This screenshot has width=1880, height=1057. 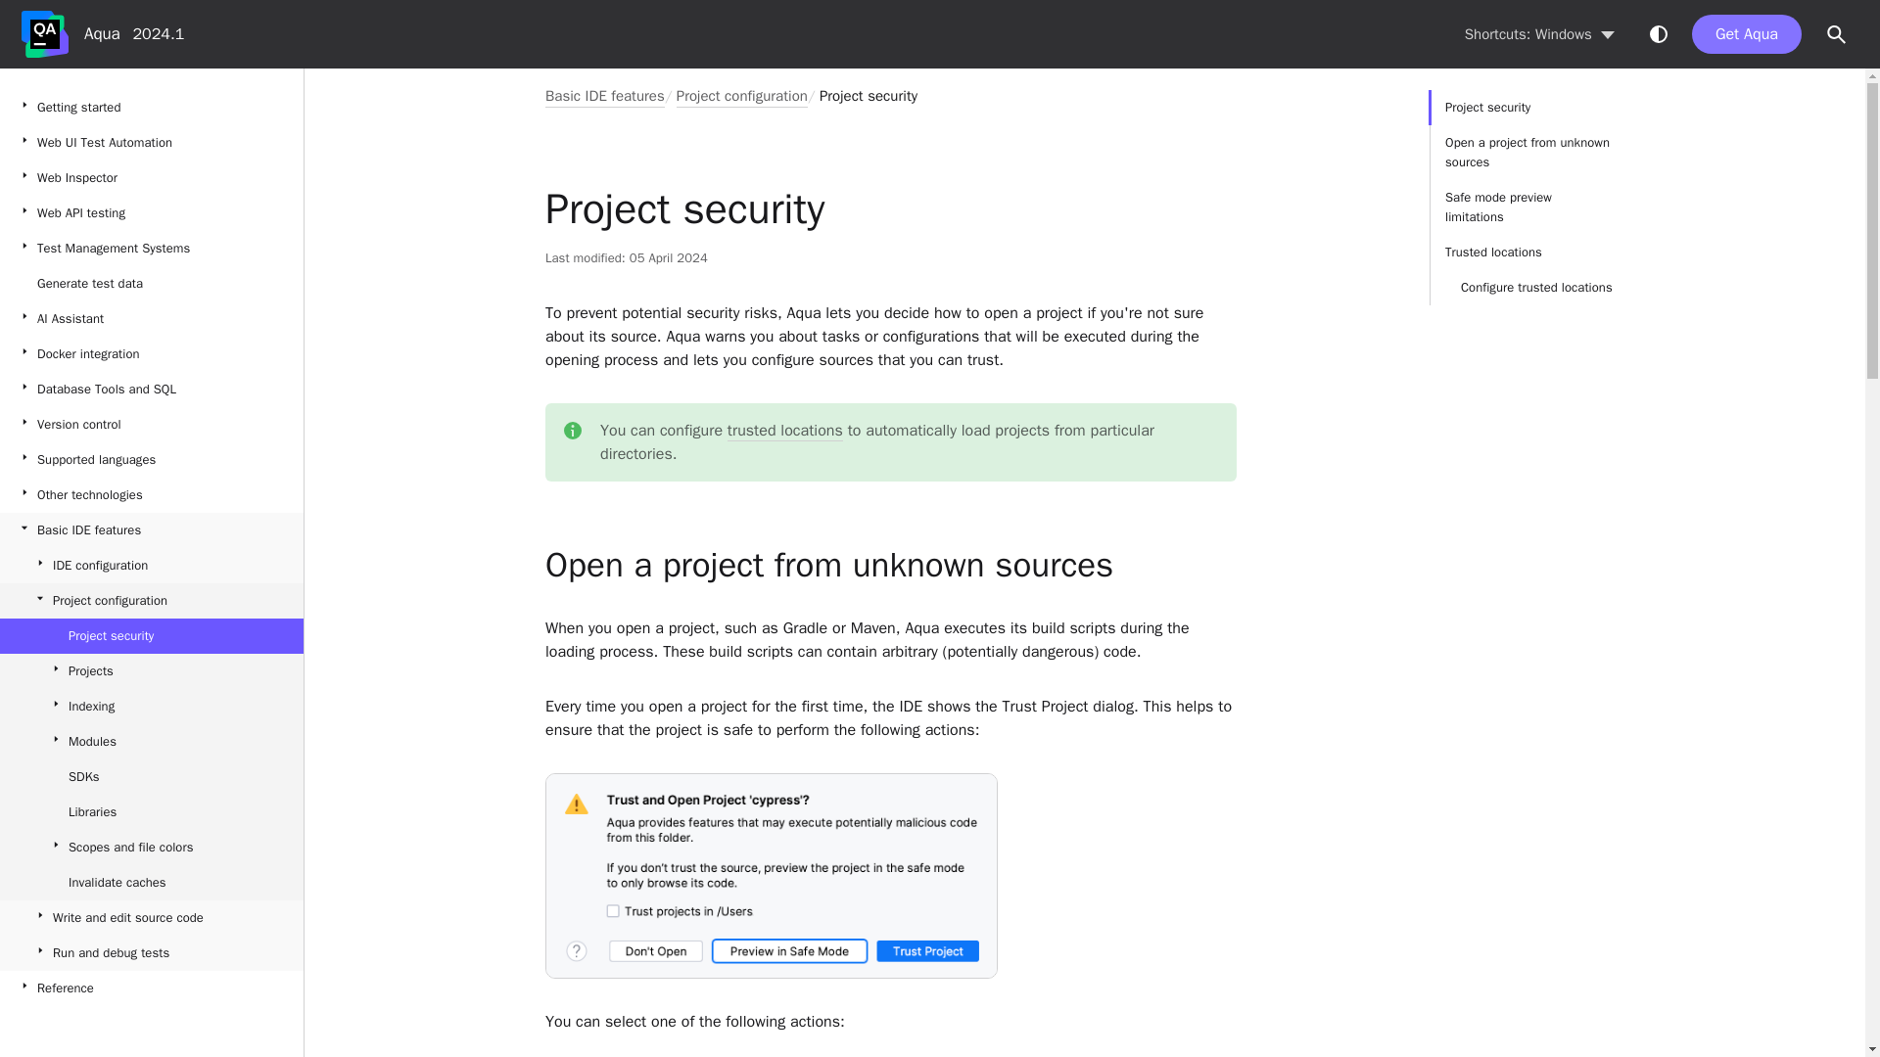 What do you see at coordinates (151, 601) in the screenshot?
I see `Project configuration` at bounding box center [151, 601].